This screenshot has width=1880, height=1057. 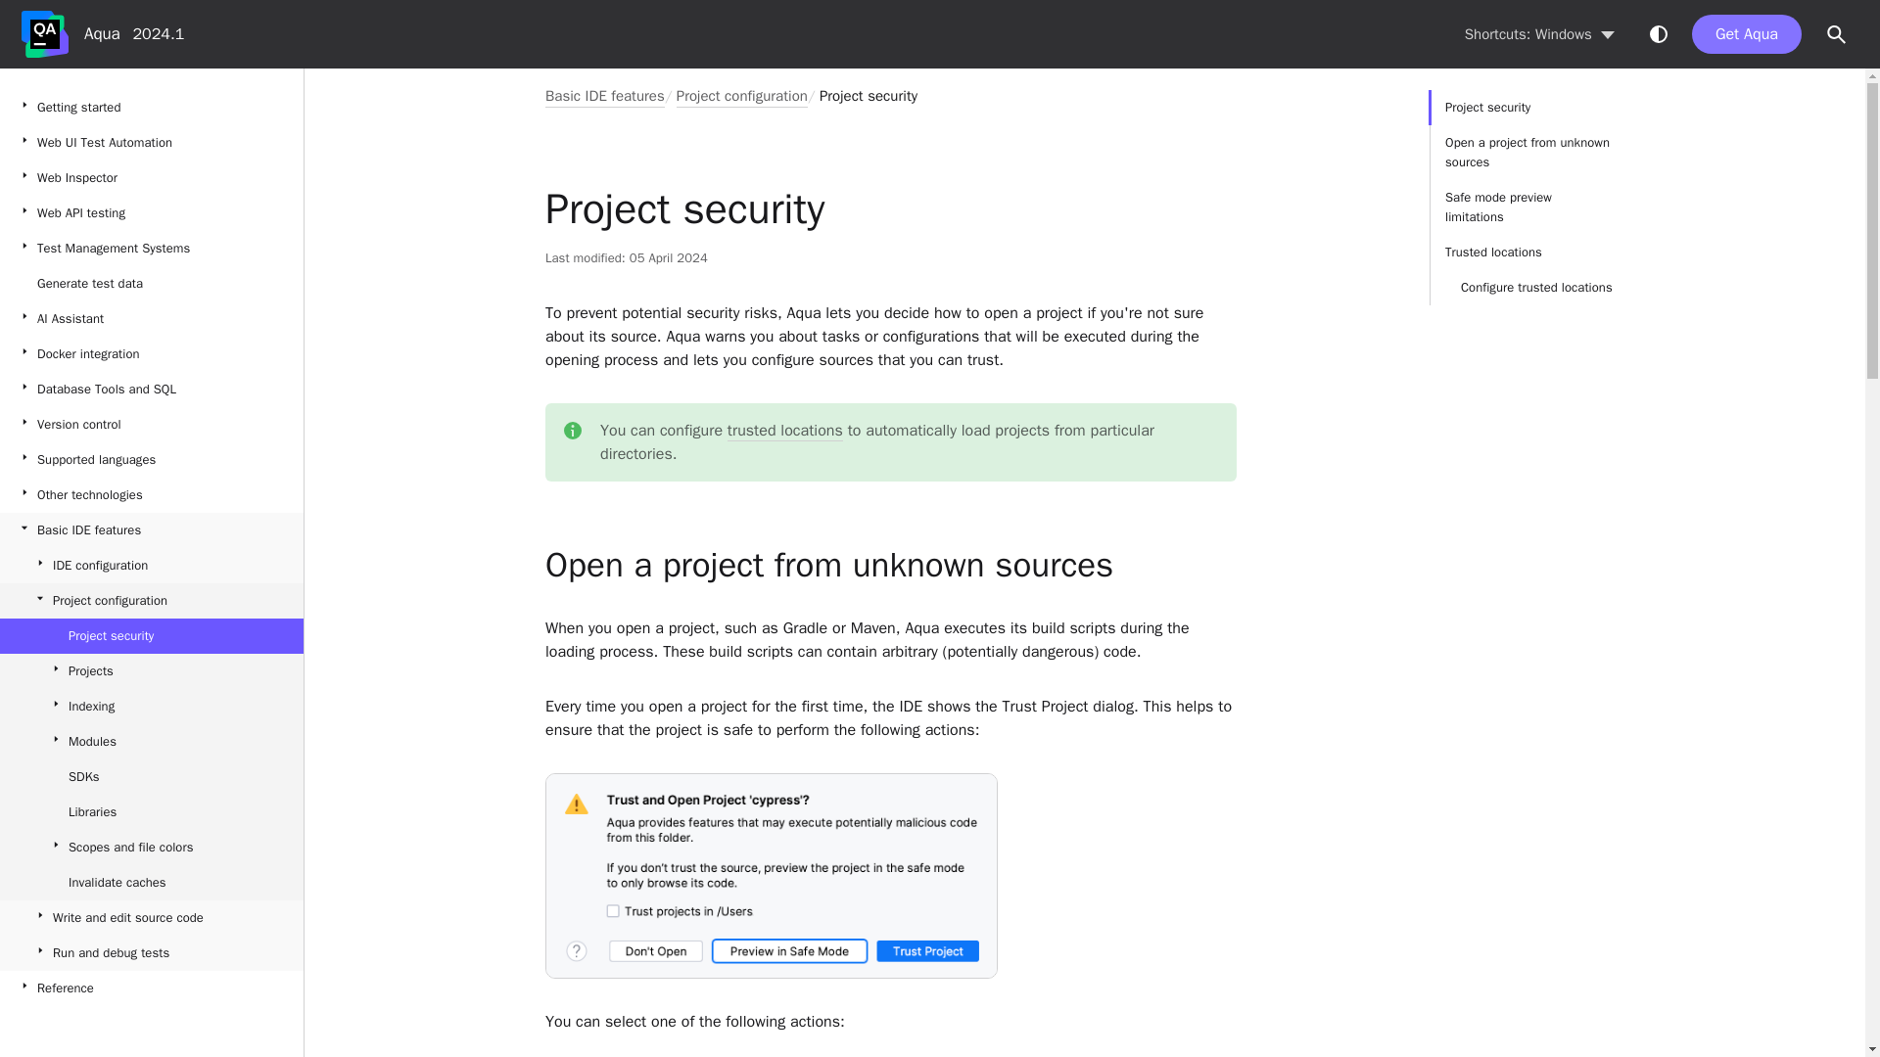 What do you see at coordinates (151, 601) in the screenshot?
I see `Project configuration` at bounding box center [151, 601].